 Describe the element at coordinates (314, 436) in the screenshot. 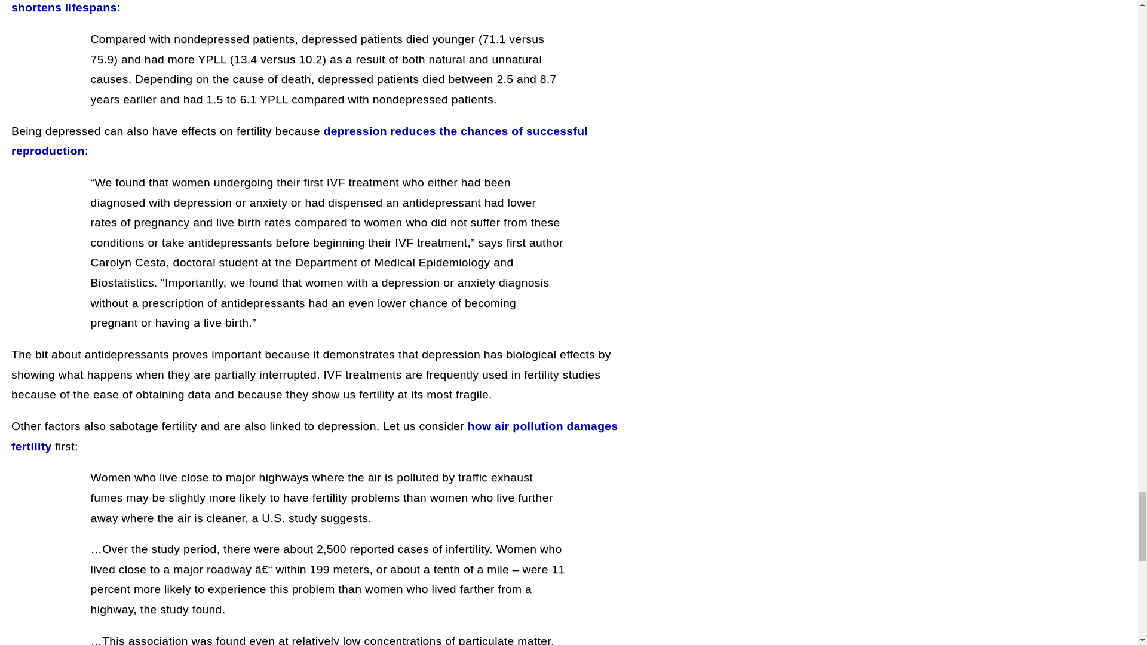

I see `how air pollution damages fertility` at that location.